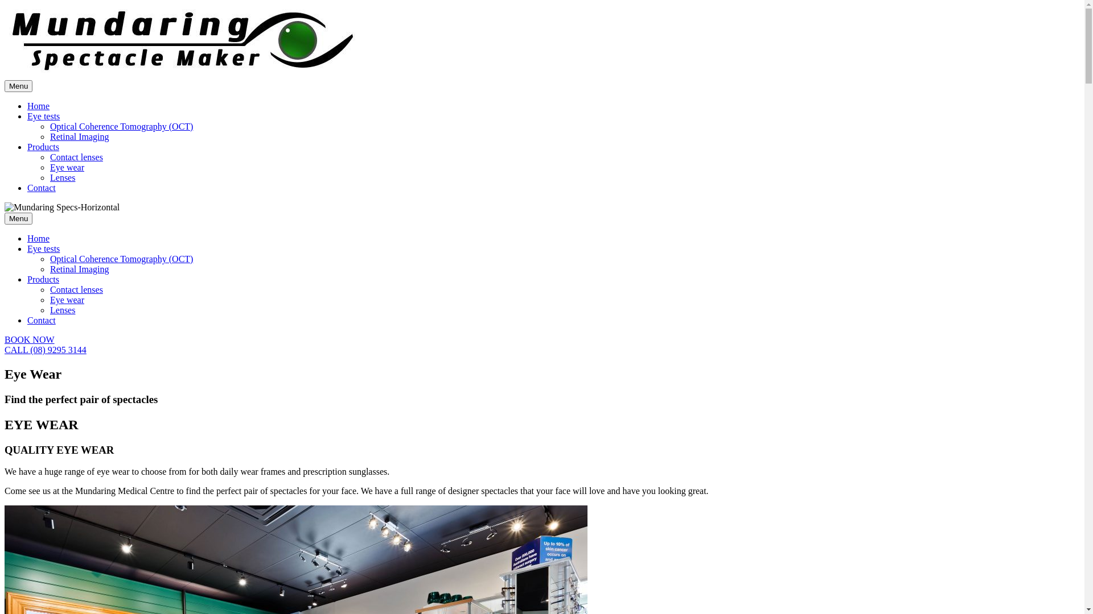 Image resolution: width=1093 pixels, height=614 pixels. Describe the element at coordinates (76, 157) in the screenshot. I see `Contact lenses` at that location.